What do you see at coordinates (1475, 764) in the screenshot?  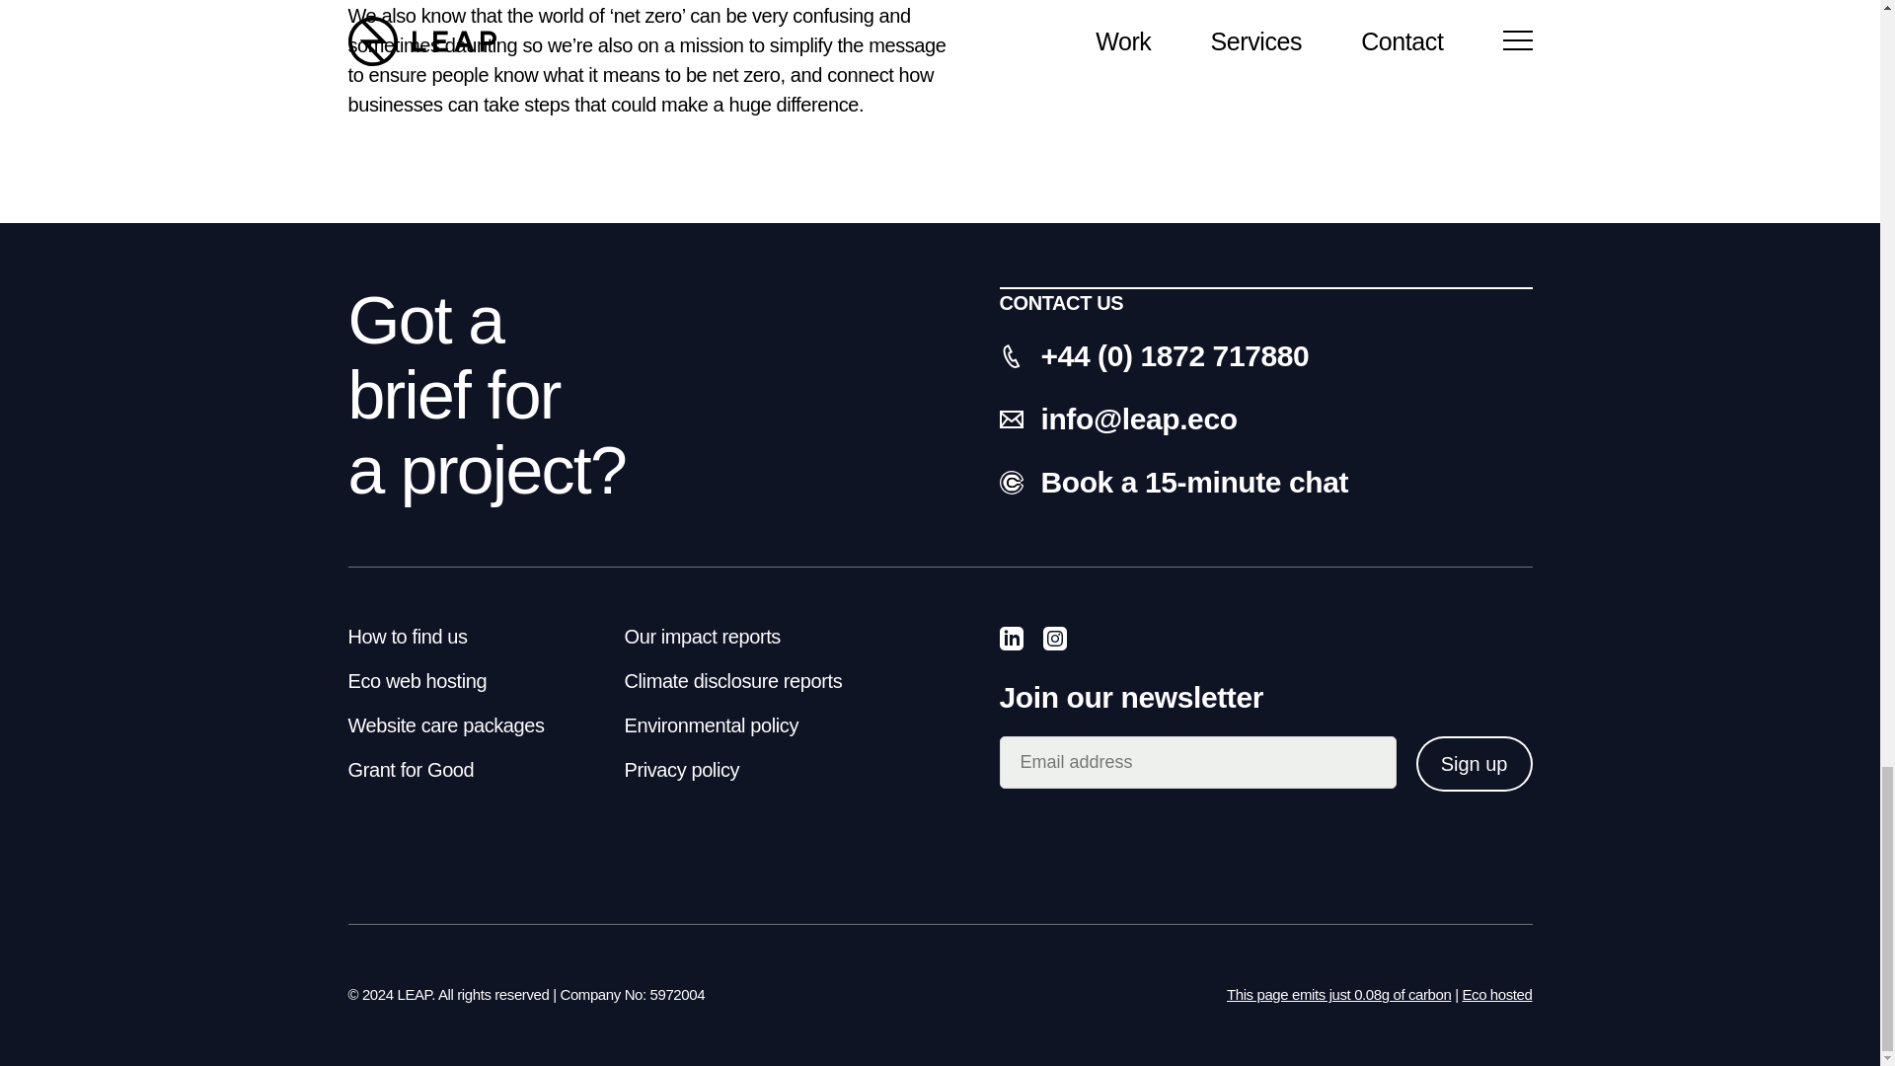 I see `Sign up` at bounding box center [1475, 764].